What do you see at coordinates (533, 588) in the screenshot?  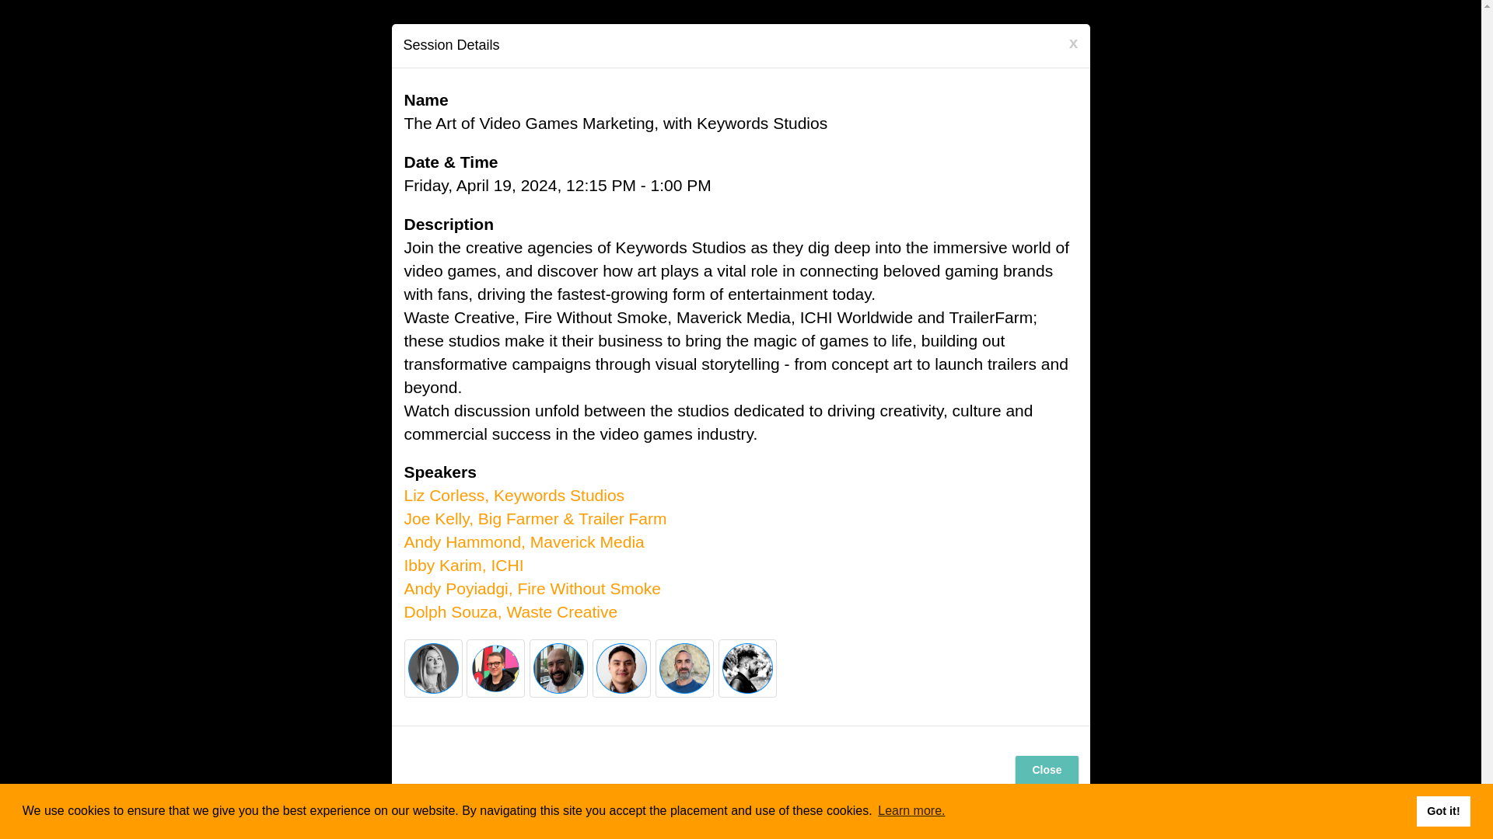 I see `Andy Poyiadgi, Fire Without Smoke` at bounding box center [533, 588].